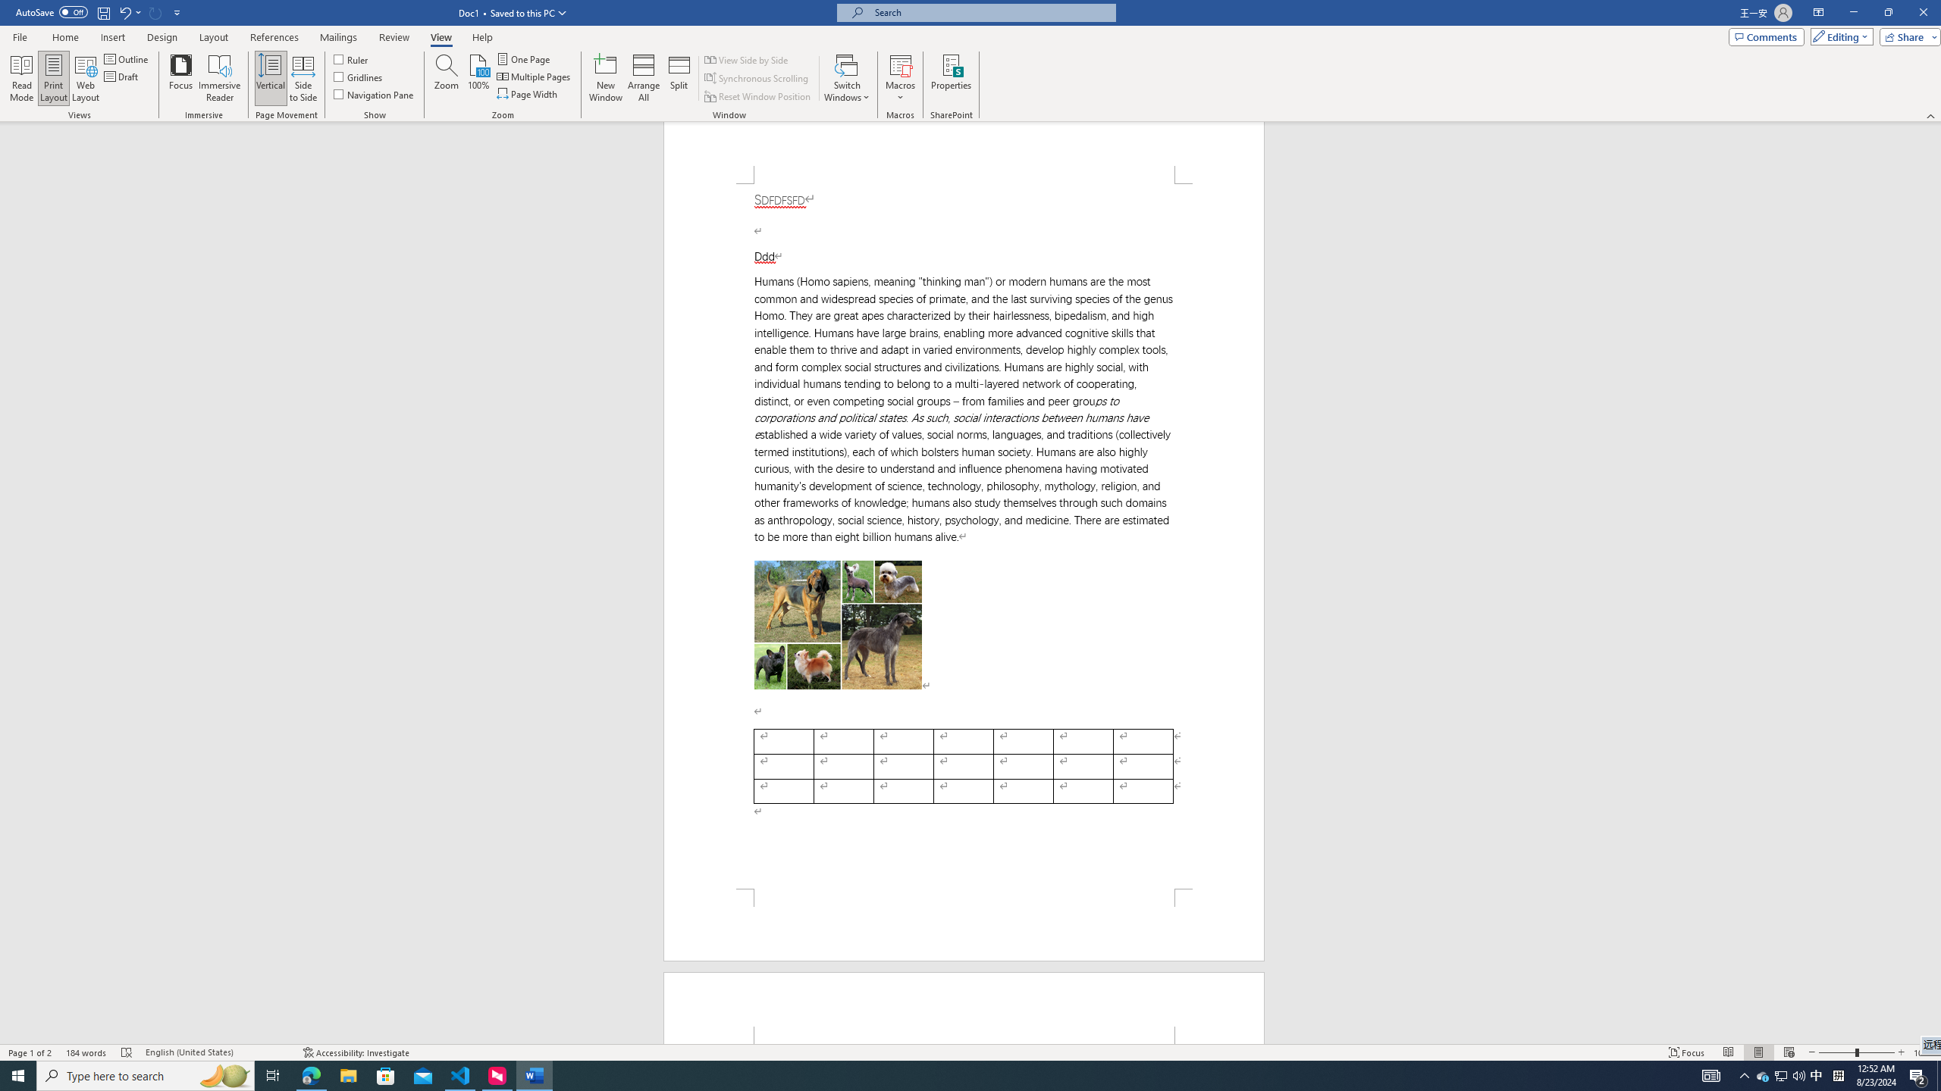  I want to click on Properties, so click(952, 78).